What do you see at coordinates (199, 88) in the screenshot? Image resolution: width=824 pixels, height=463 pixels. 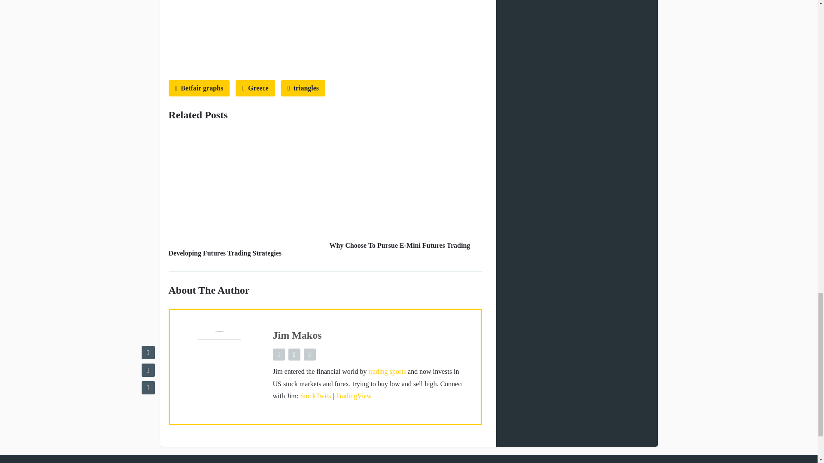 I see `Betfair graphs` at bounding box center [199, 88].